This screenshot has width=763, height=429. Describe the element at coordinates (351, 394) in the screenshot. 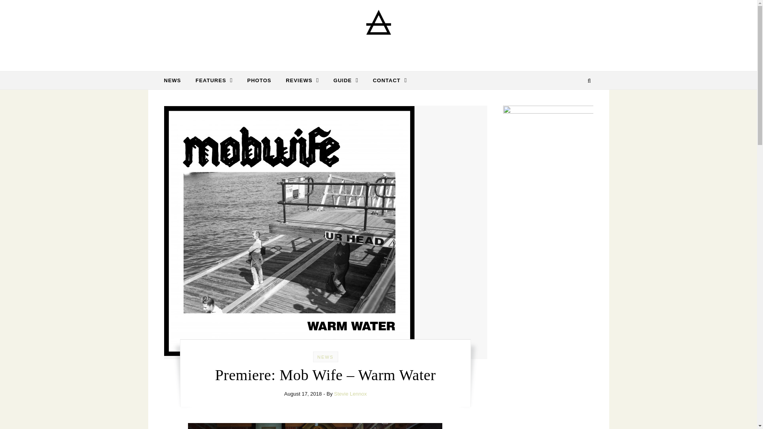

I see `Posts by Stevie Lennox` at that location.